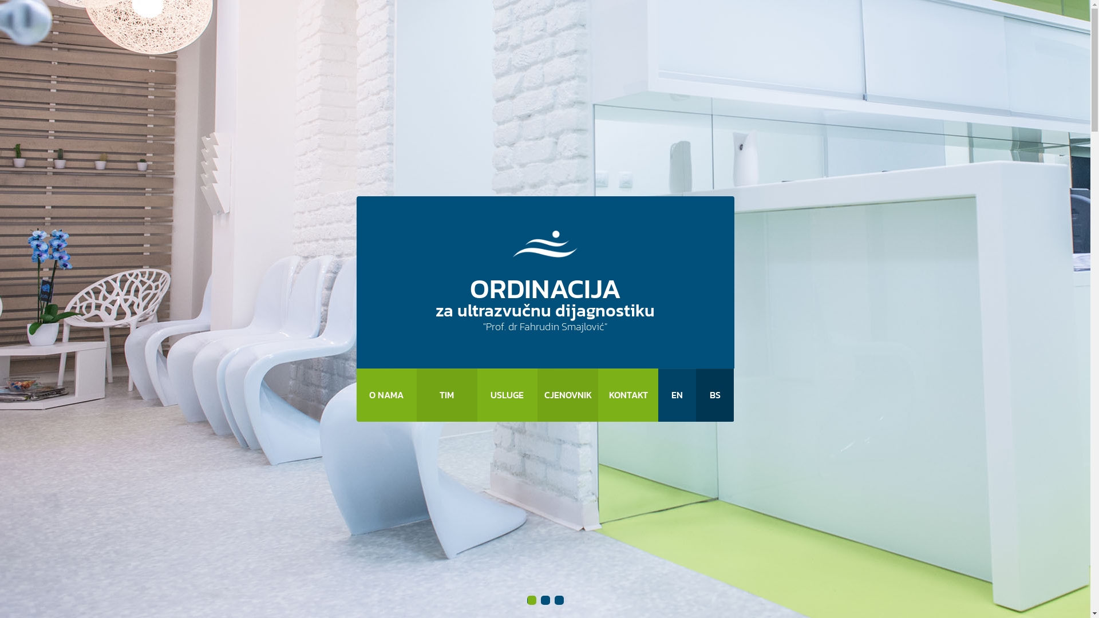 The image size is (1099, 618). I want to click on 2, so click(545, 600).